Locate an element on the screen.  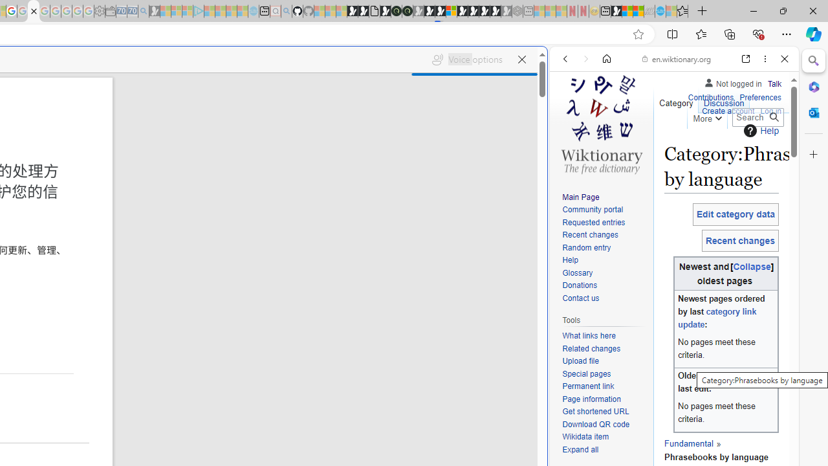
Search or enter web address is located at coordinates (223, 124).